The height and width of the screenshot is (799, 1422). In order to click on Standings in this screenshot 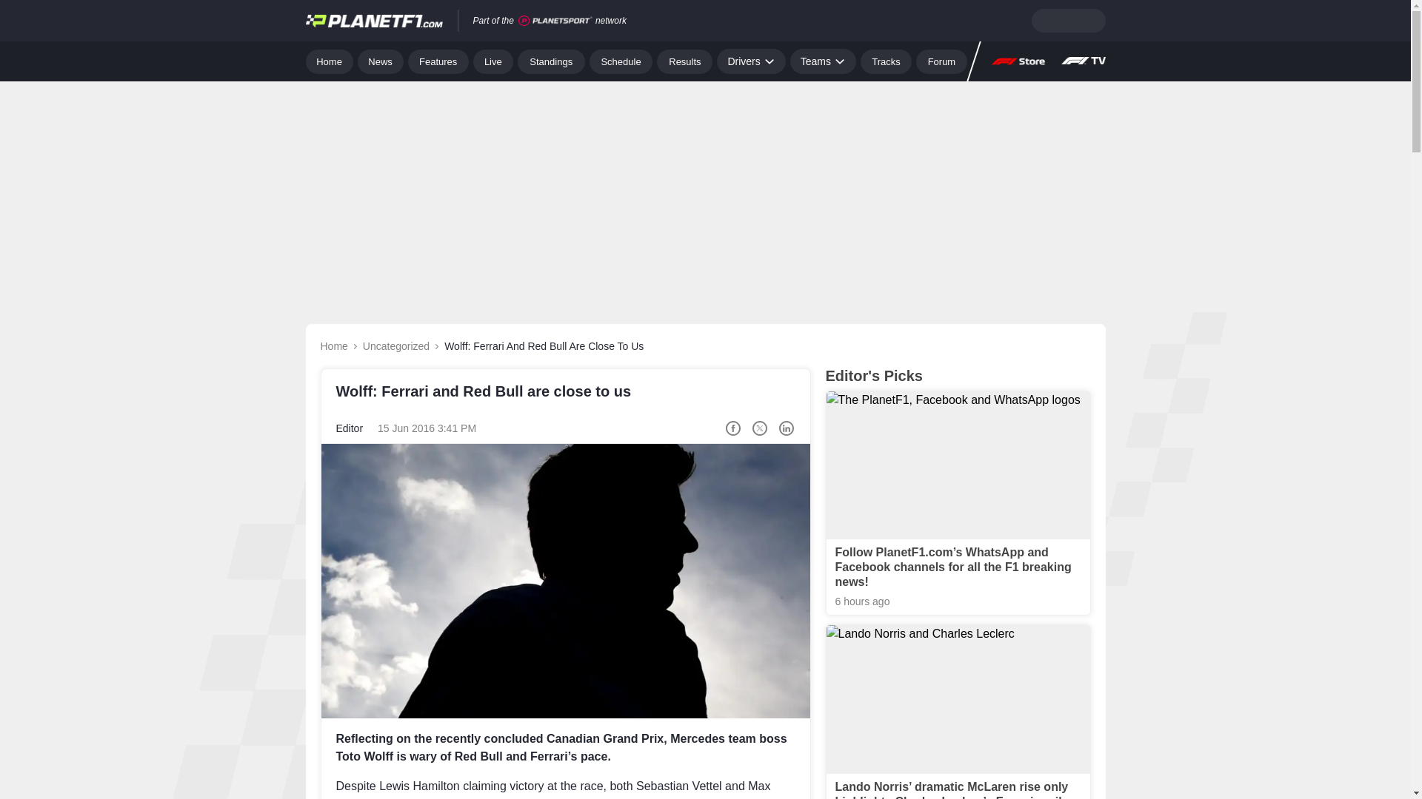, I will do `click(551, 61)`.